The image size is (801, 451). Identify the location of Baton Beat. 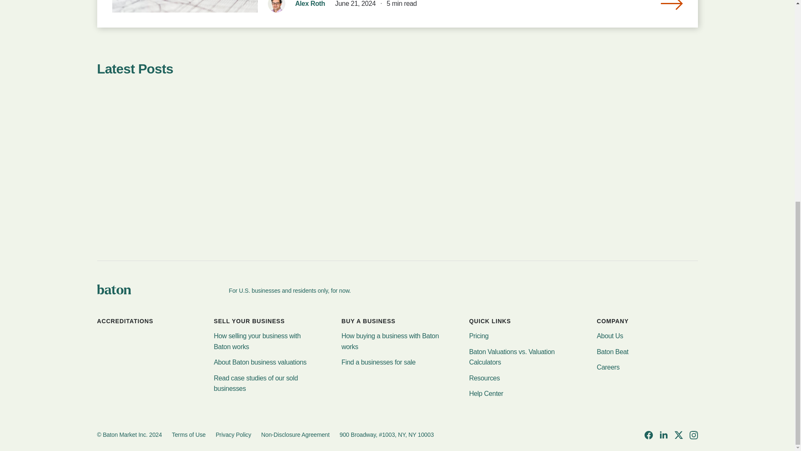
(612, 352).